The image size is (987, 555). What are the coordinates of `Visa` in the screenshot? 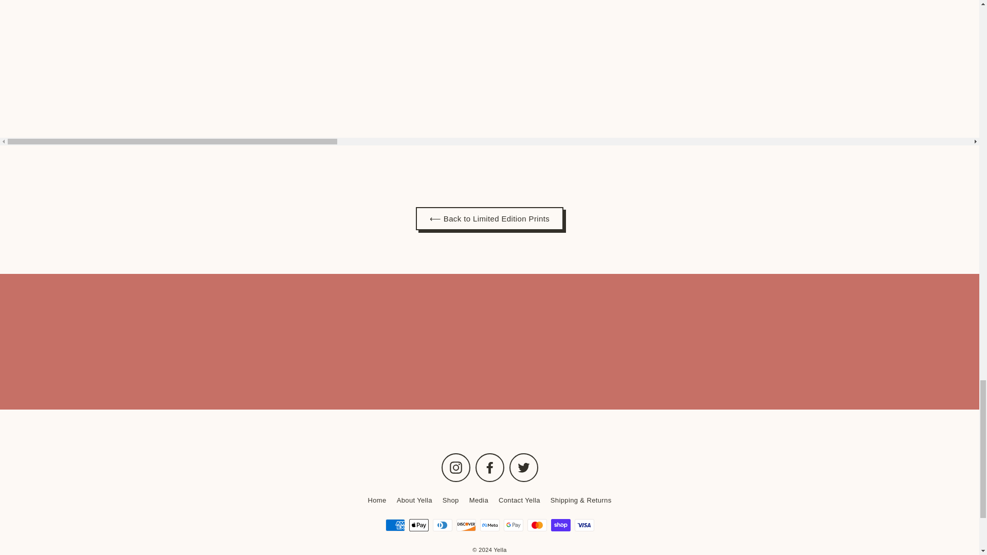 It's located at (584, 525).